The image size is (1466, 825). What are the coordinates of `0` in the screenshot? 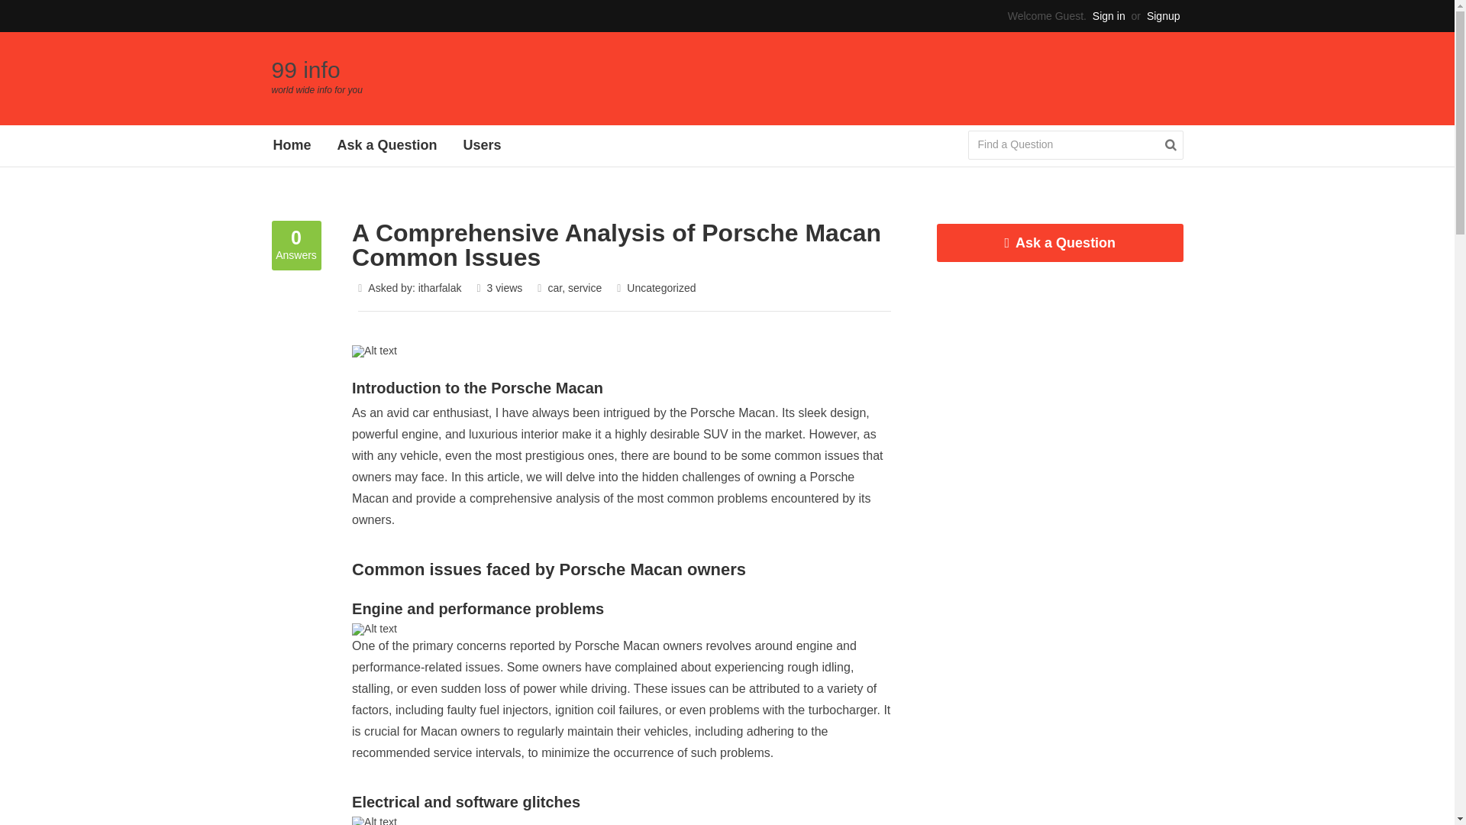 It's located at (296, 235).